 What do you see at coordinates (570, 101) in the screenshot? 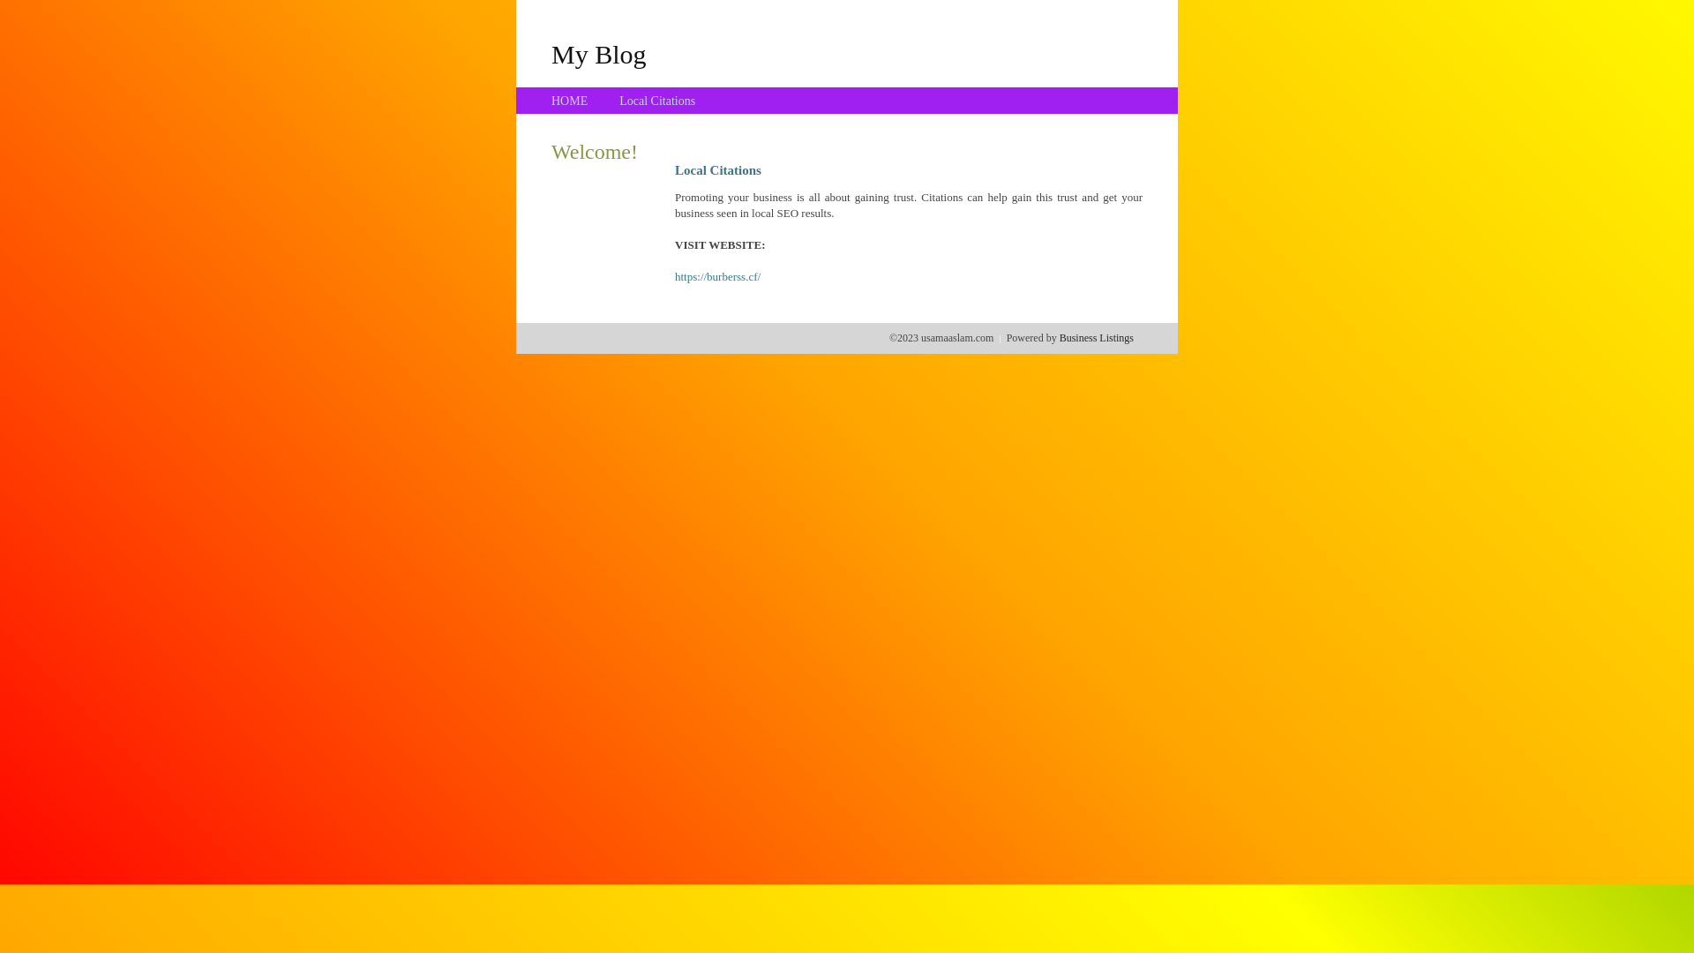
I see `HOME` at bounding box center [570, 101].